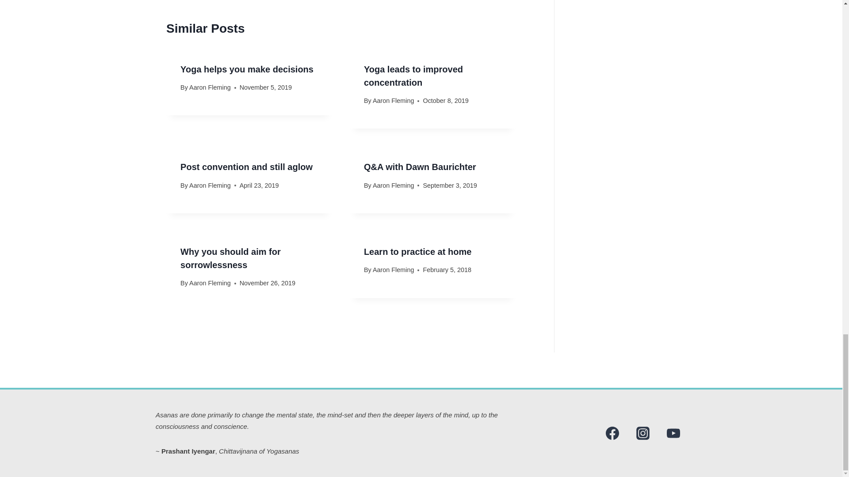 This screenshot has width=849, height=477. What do you see at coordinates (210, 87) in the screenshot?
I see `Aaron Fleming` at bounding box center [210, 87].